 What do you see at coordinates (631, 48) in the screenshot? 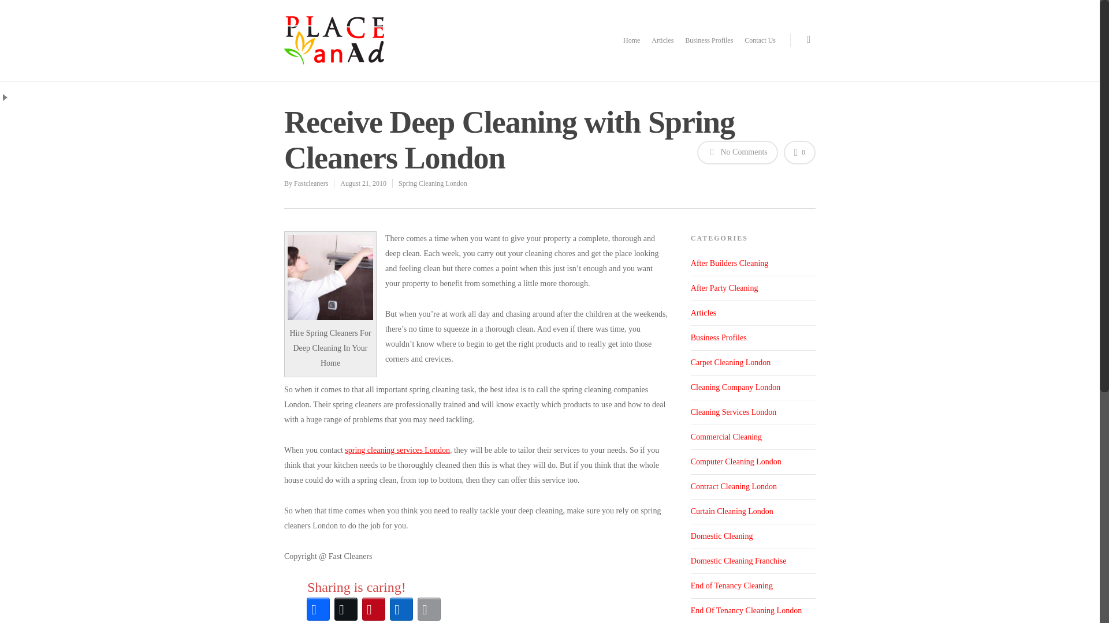
I see `Home` at bounding box center [631, 48].